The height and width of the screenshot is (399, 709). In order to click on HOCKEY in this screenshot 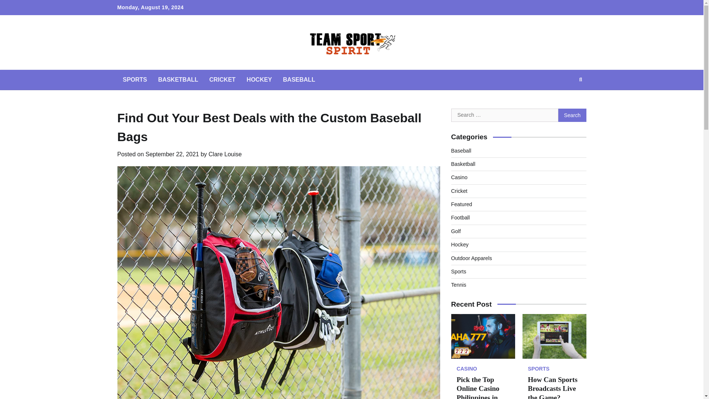, I will do `click(259, 80)`.